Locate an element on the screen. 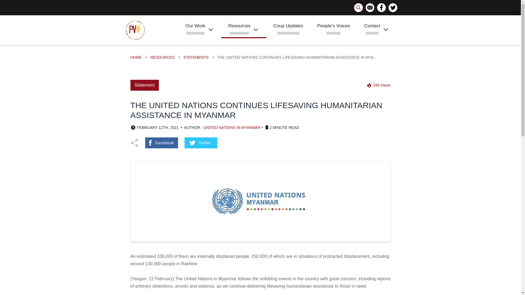 This screenshot has height=295, width=525. UNITED NATIONS IN MYANMAR is located at coordinates (232, 128).